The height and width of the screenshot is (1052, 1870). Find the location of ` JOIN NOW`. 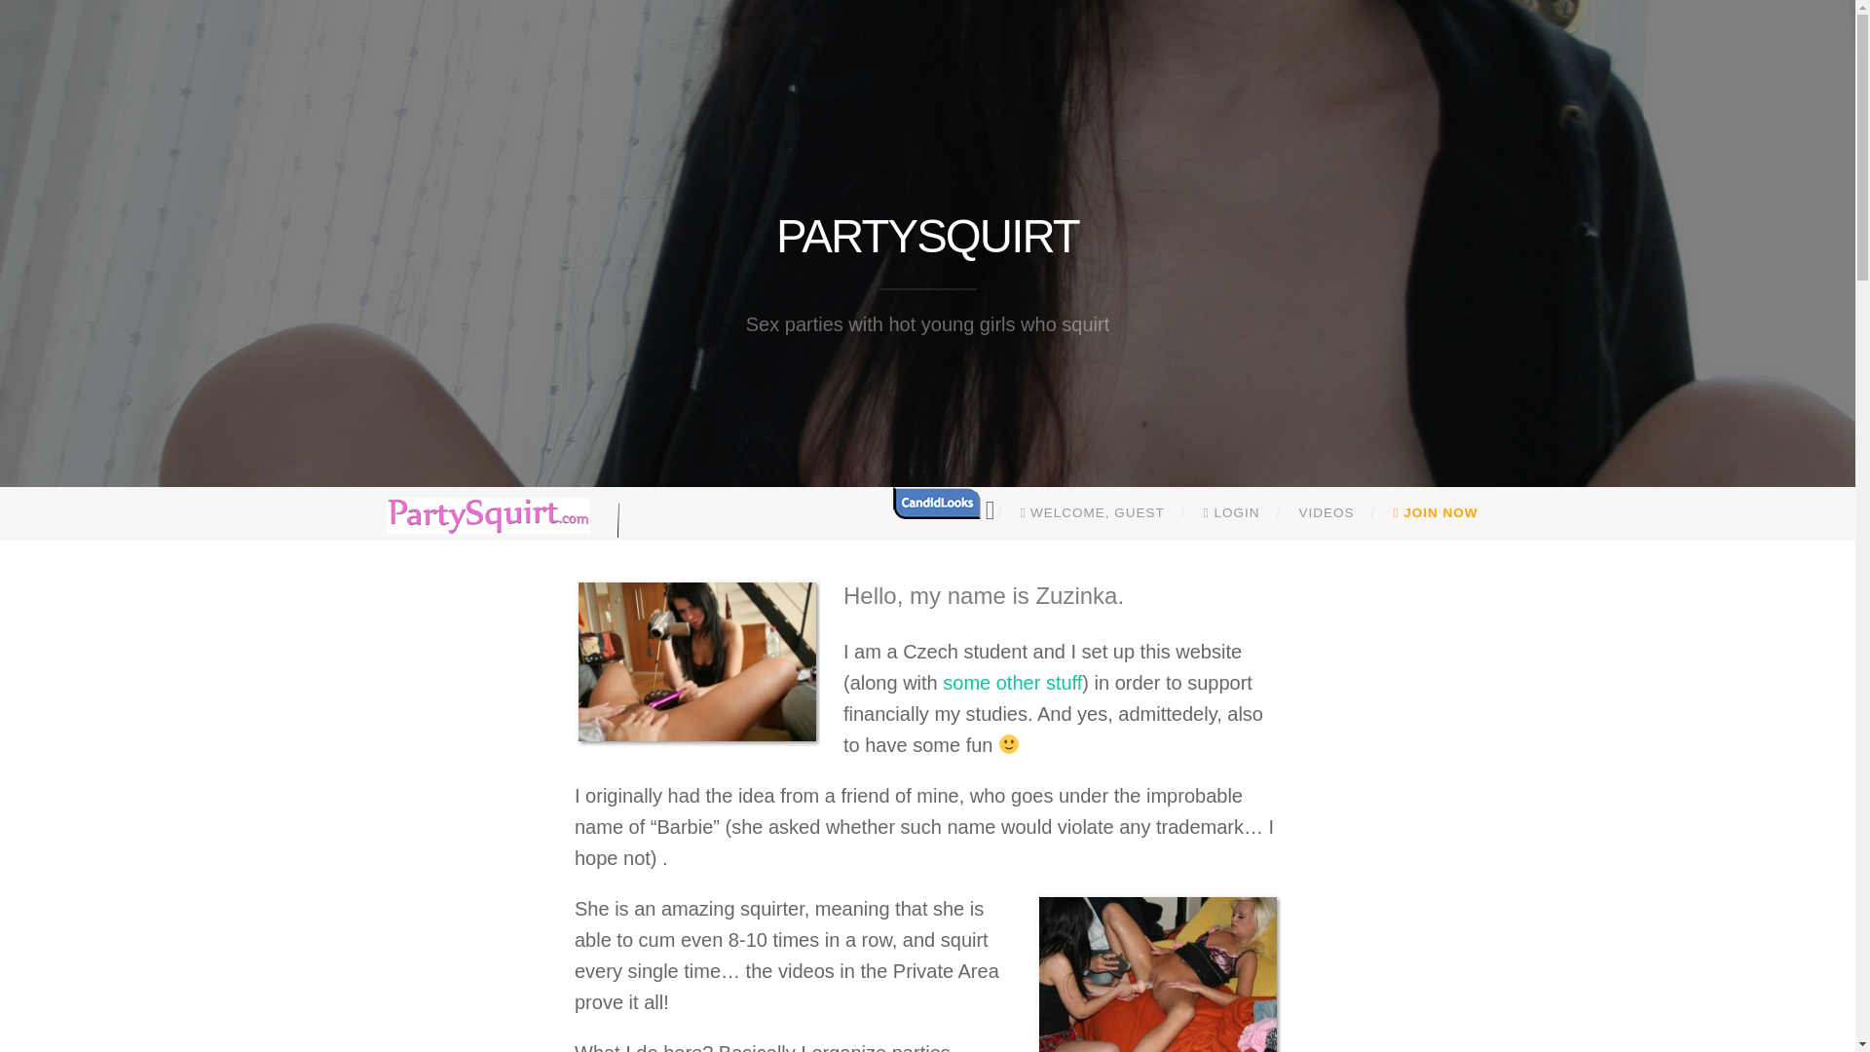

 JOIN NOW is located at coordinates (1436, 513).